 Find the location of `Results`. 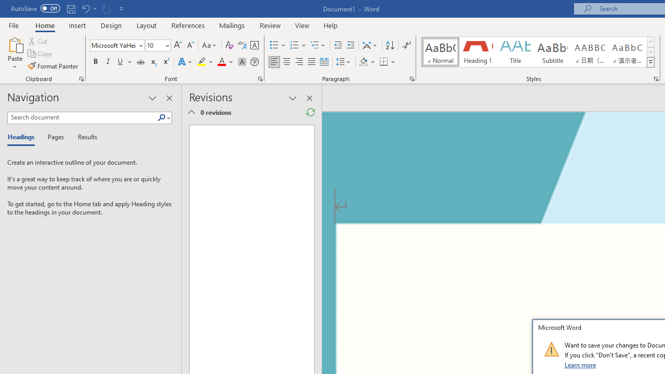

Results is located at coordinates (84, 137).